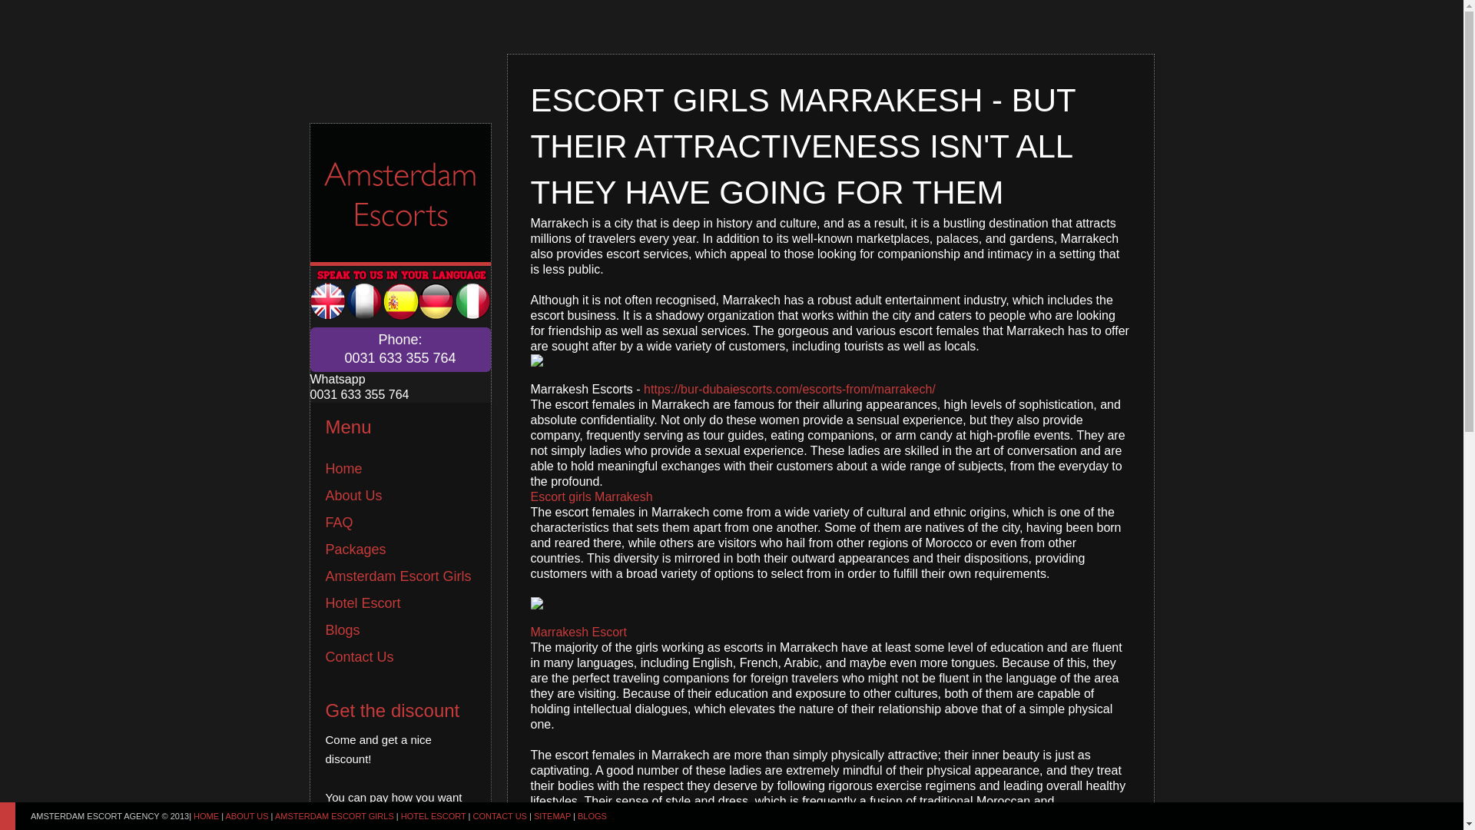 Image resolution: width=1475 pixels, height=830 pixels. I want to click on Hotel Escort, so click(343, 630).